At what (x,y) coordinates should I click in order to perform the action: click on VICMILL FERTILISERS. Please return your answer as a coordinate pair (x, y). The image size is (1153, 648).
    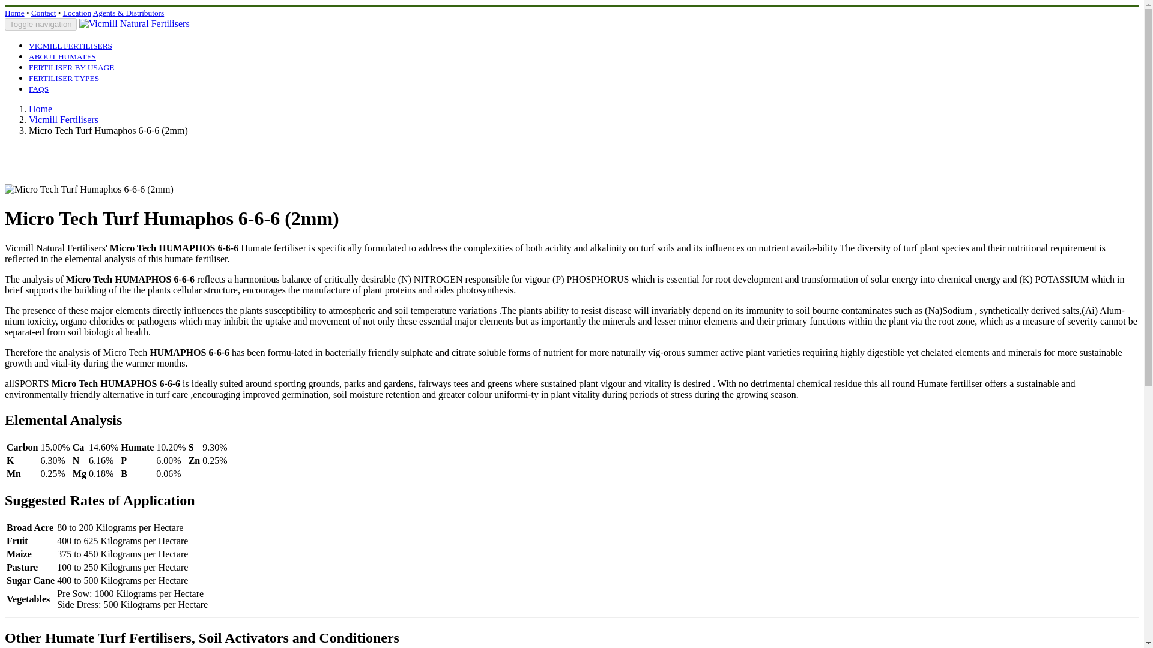
    Looking at the image, I should click on (70, 45).